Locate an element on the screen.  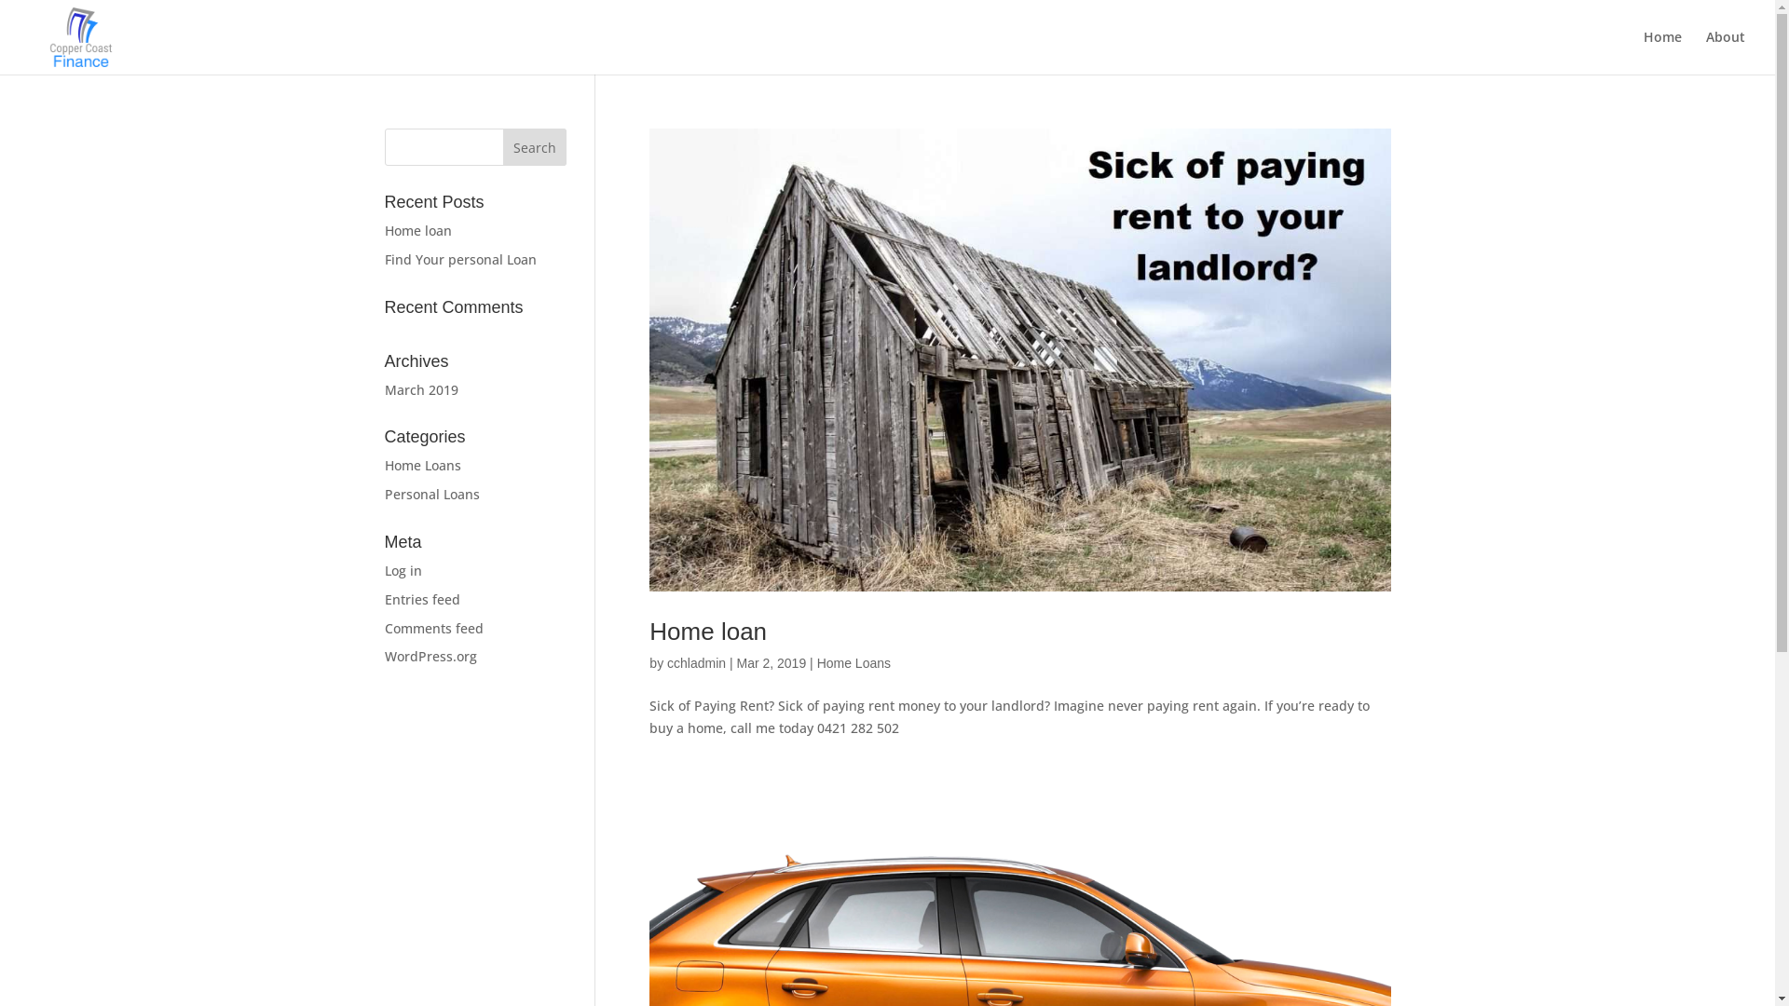
Log in is located at coordinates (403, 570).